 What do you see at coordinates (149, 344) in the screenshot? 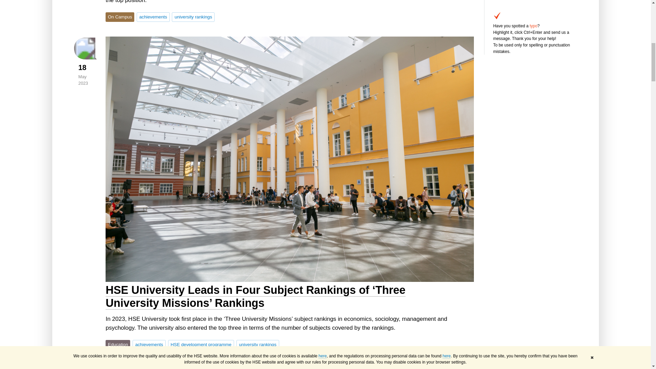
I see `achievements` at bounding box center [149, 344].